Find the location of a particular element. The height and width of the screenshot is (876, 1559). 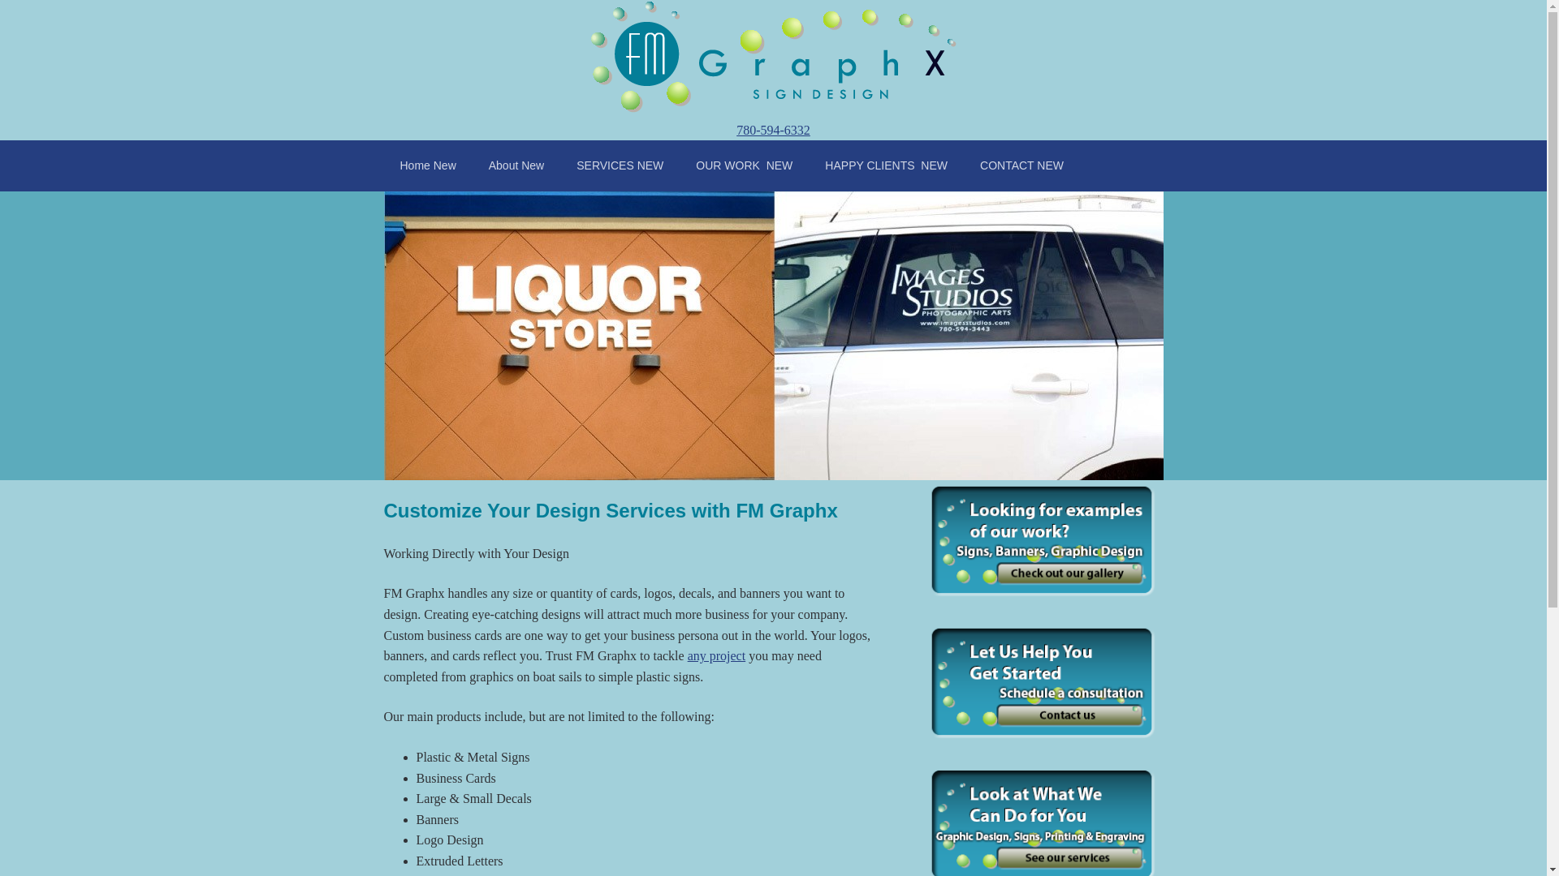

any project is located at coordinates (716, 655).